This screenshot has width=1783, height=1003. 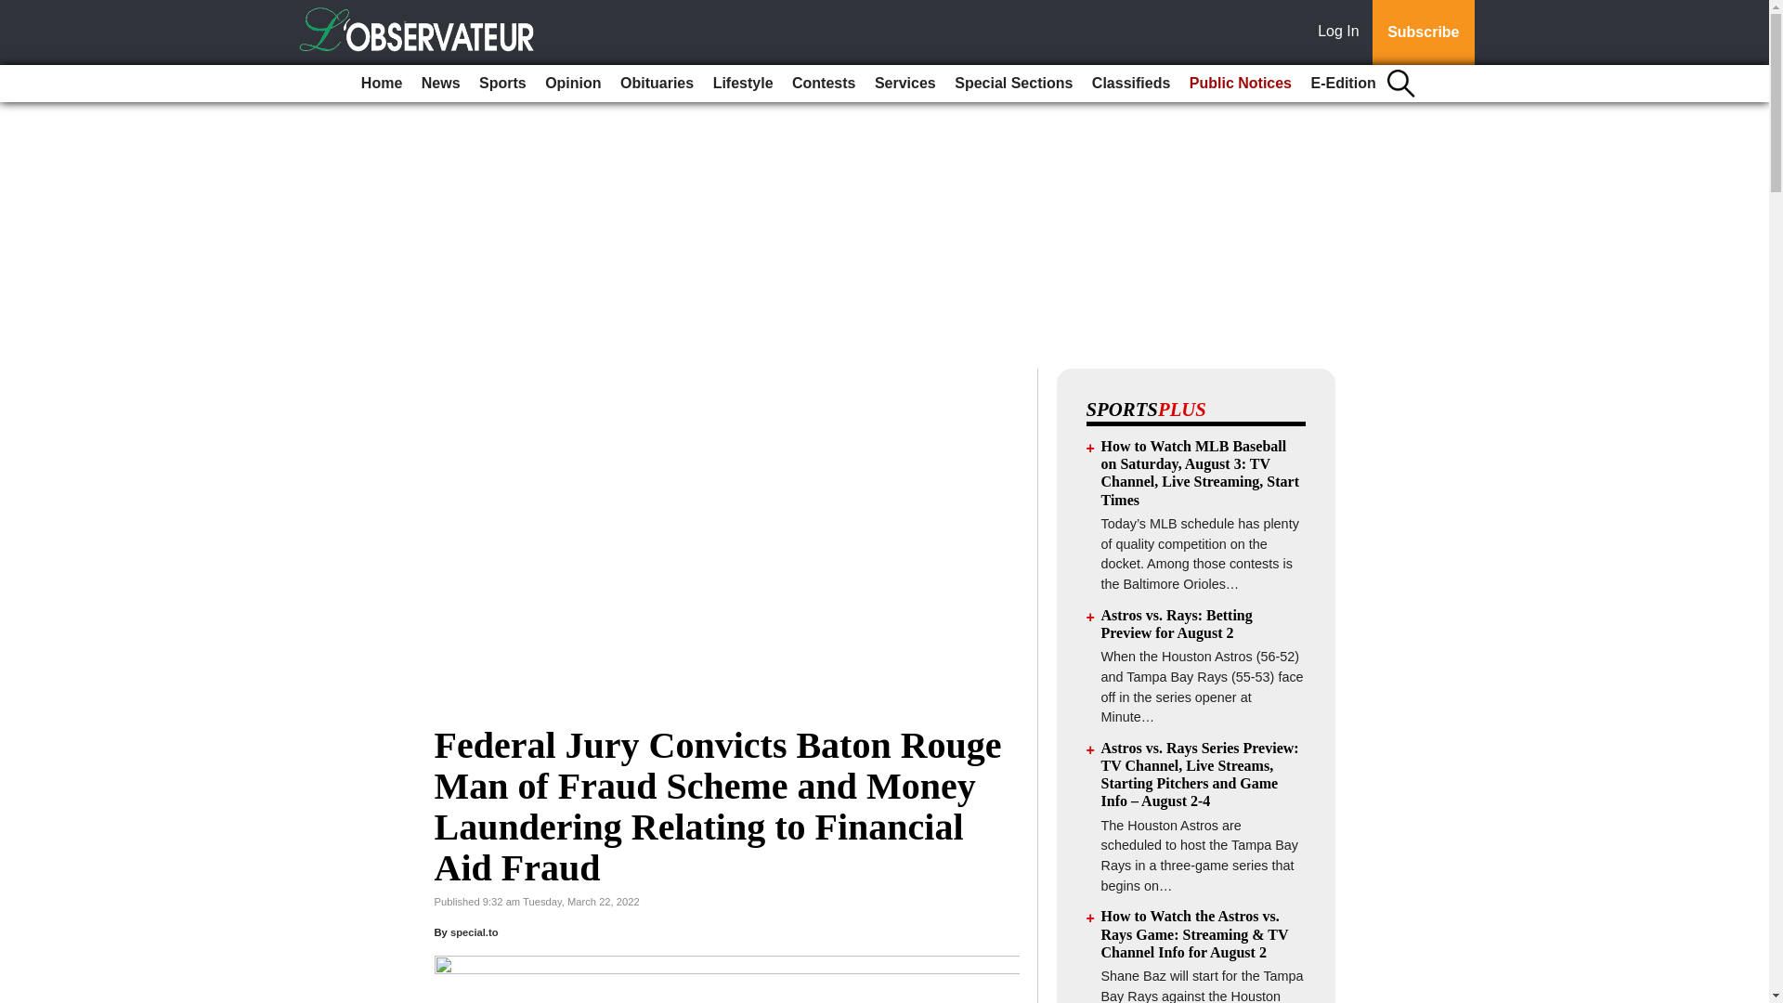 I want to click on Classifieds, so click(x=1130, y=84).